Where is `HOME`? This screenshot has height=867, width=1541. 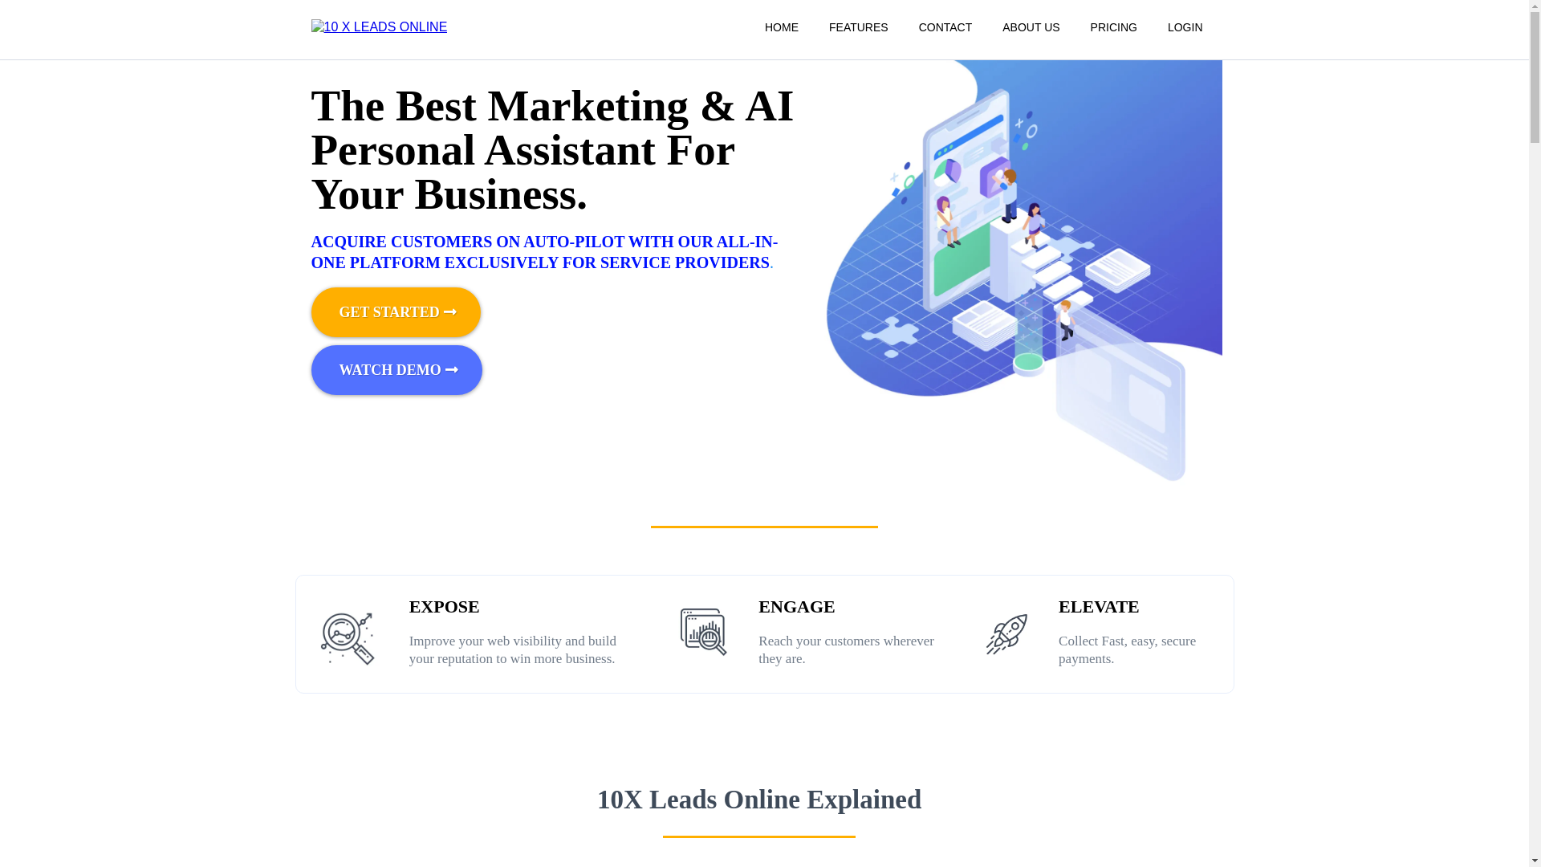 HOME is located at coordinates (782, 27).